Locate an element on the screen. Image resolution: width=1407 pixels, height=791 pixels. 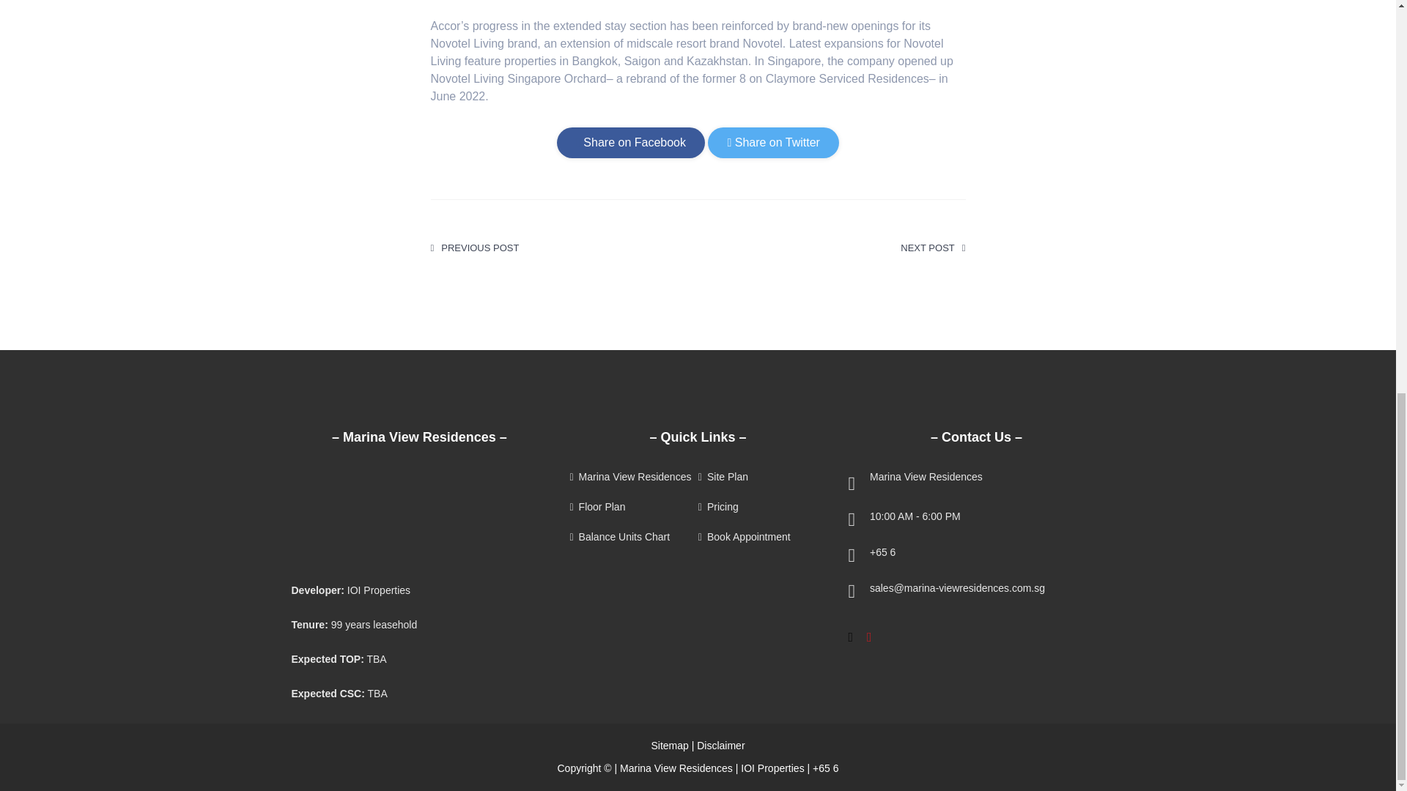
Share on Facebook is located at coordinates (630, 142).